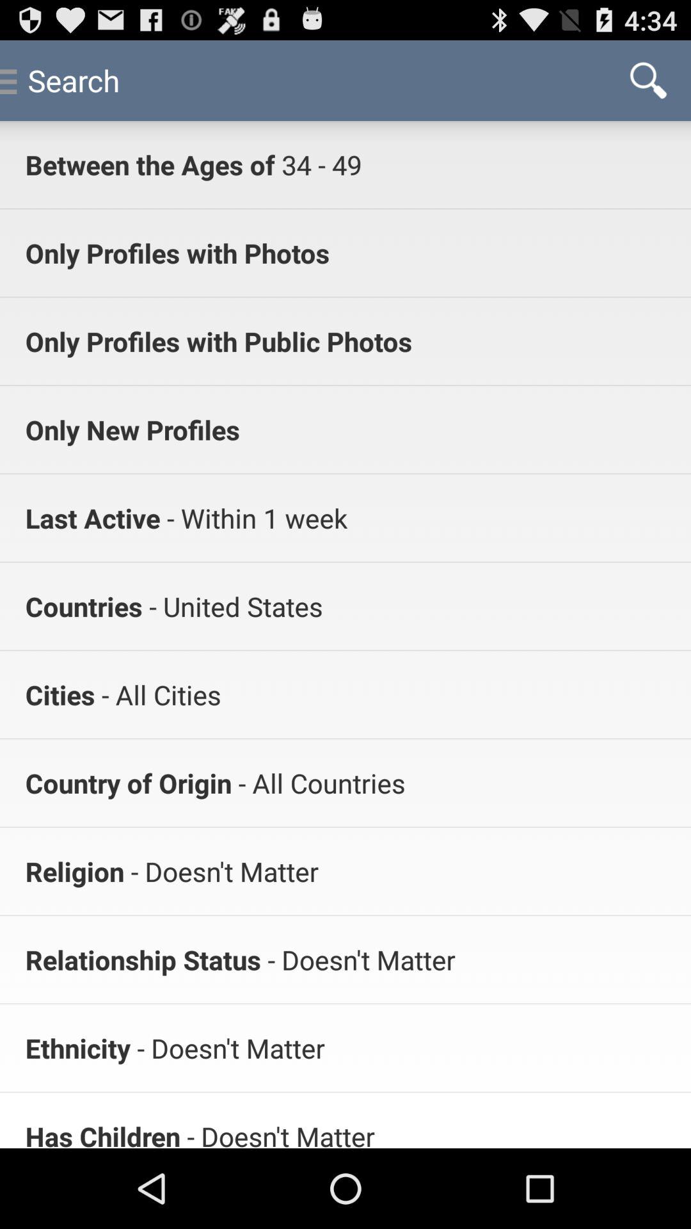 Image resolution: width=691 pixels, height=1229 pixels. Describe the element at coordinates (318, 164) in the screenshot. I see `click the icon at the top` at that location.